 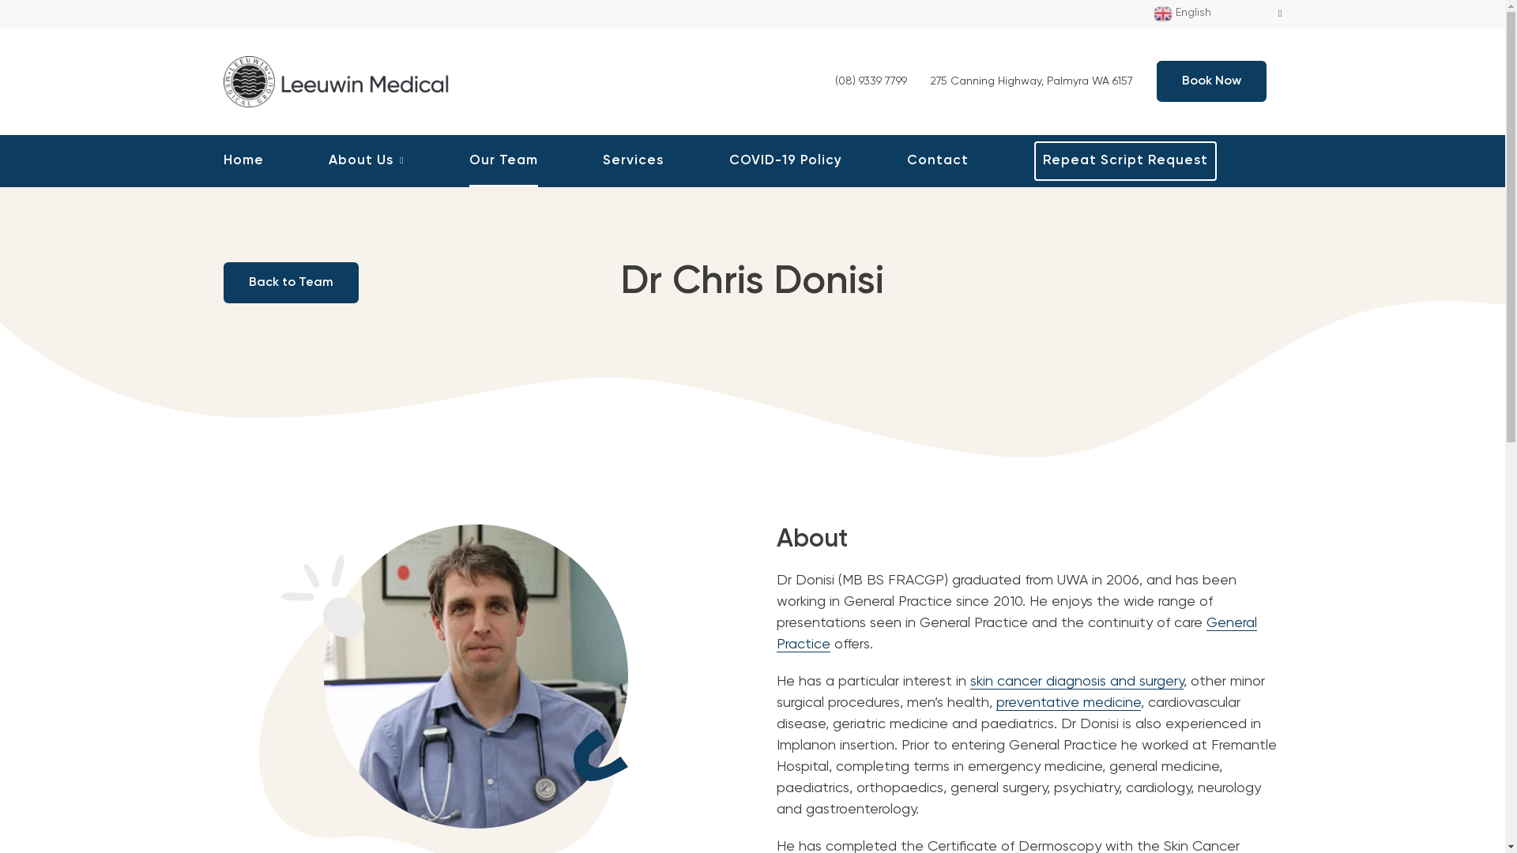 I want to click on skin cancer diagnosis and surgery, so click(x=1077, y=682).